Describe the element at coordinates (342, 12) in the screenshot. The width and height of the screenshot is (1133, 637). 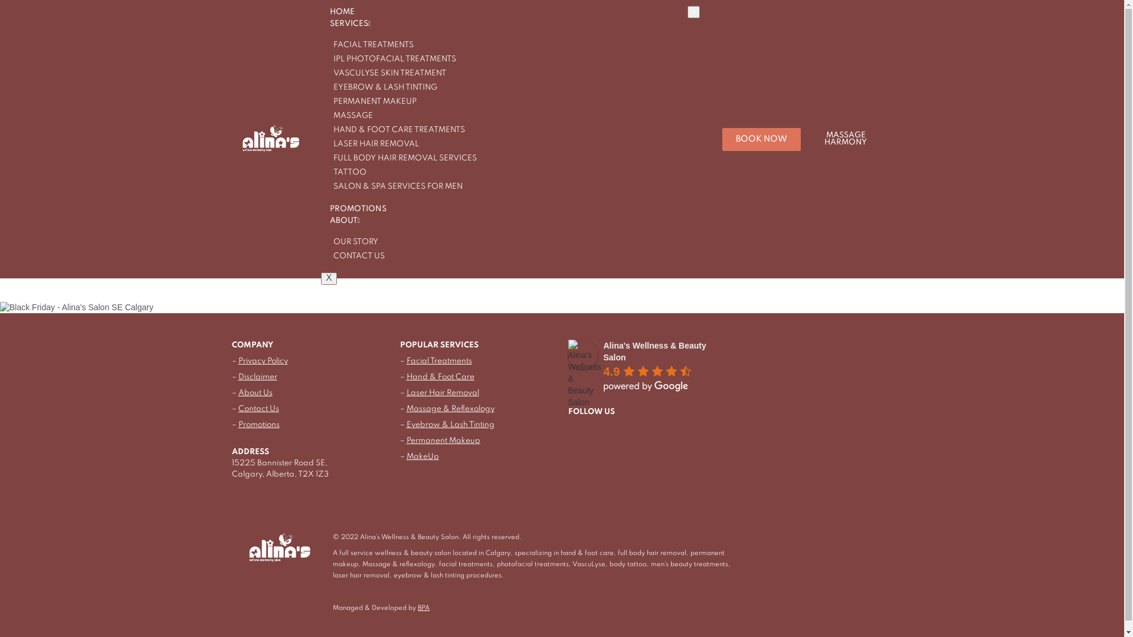
I see `HOME` at that location.